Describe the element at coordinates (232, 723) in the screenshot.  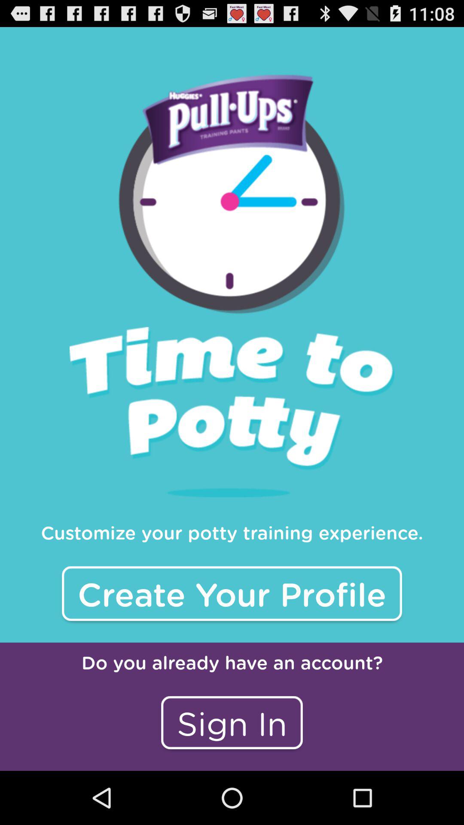
I see `press the sign in icon` at that location.